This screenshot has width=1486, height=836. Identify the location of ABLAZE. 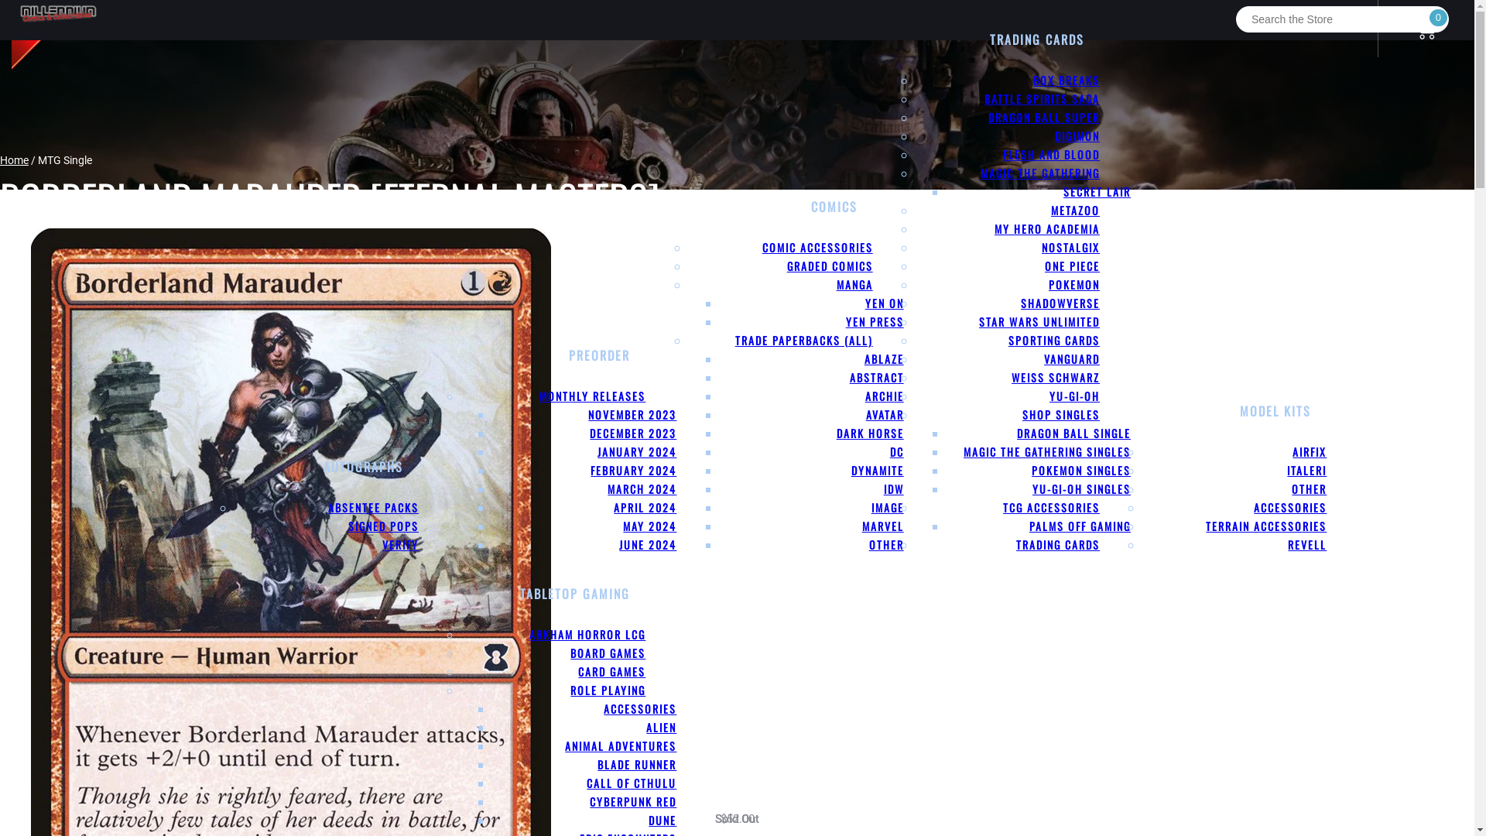
(884, 359).